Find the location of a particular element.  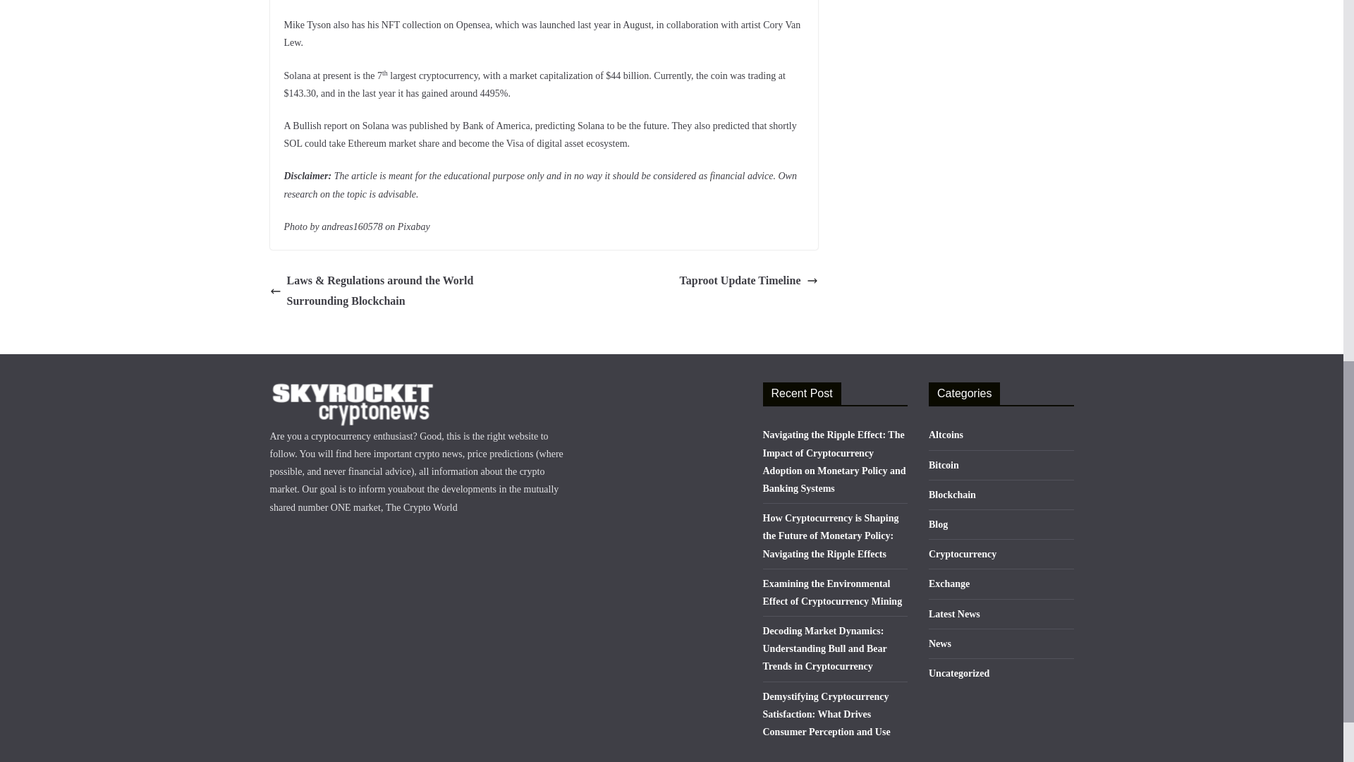

Blockchain is located at coordinates (952, 495).